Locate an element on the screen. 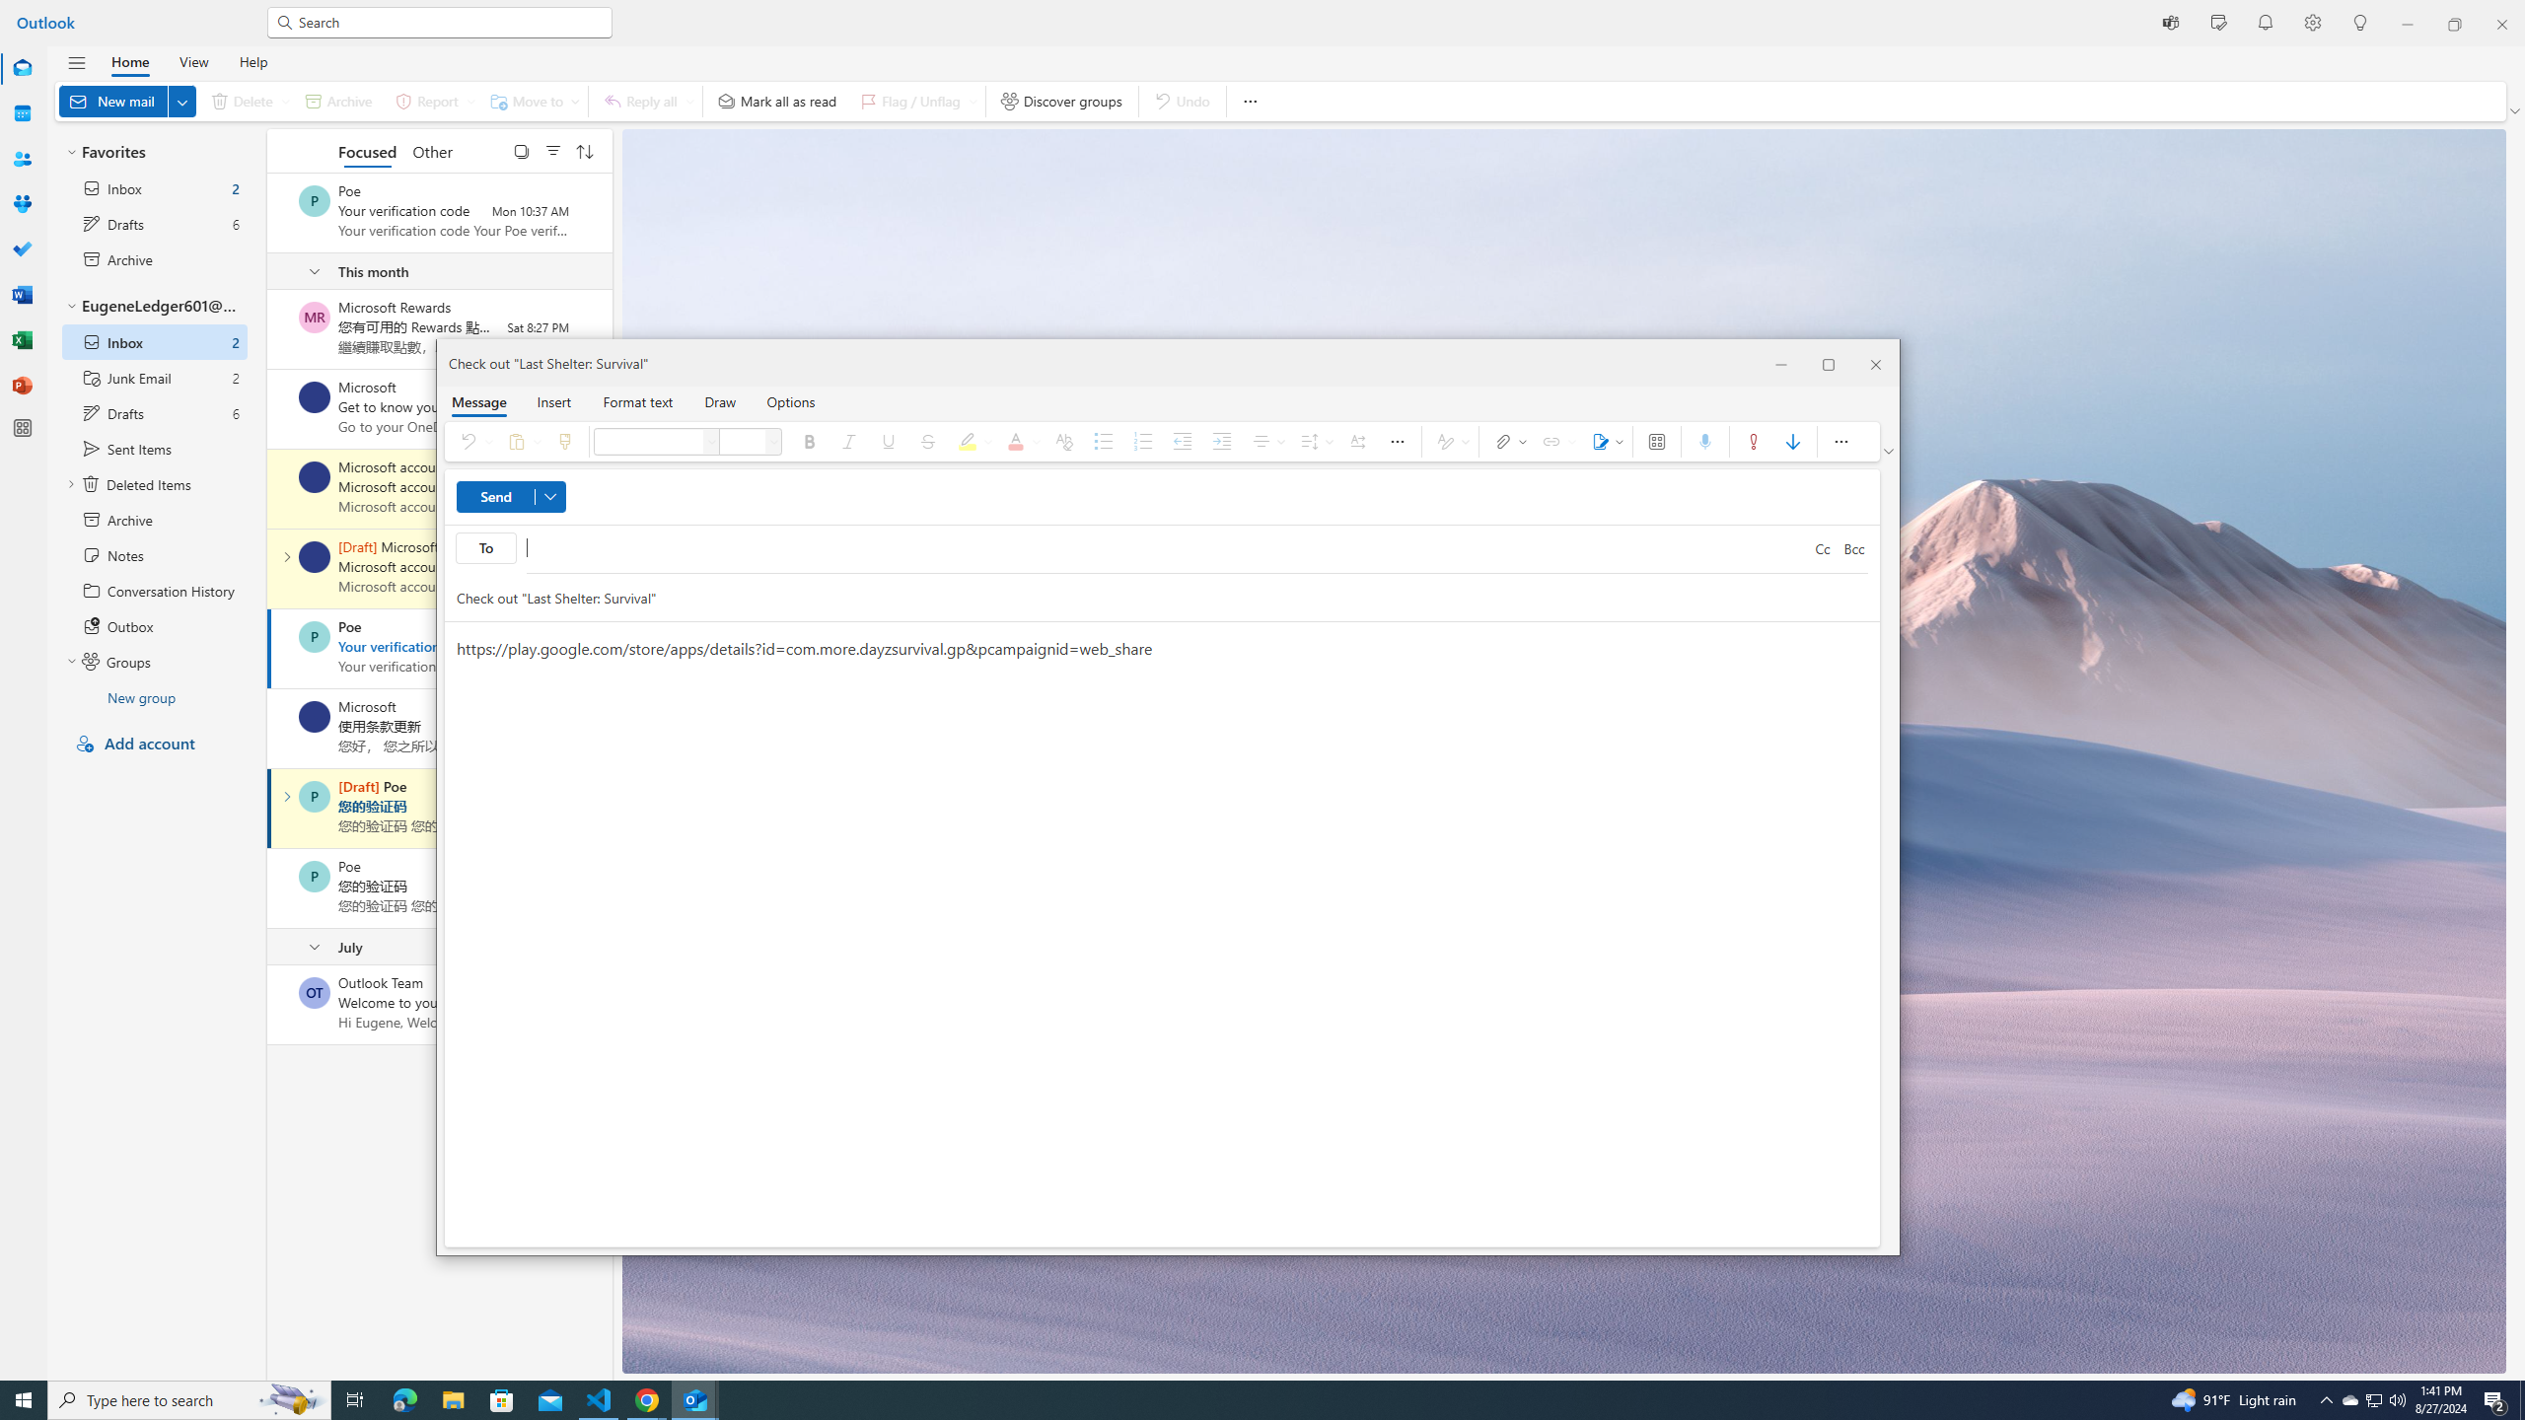 This screenshot has height=1420, width=2525. Q2790: 100% is located at coordinates (2397, 1400).